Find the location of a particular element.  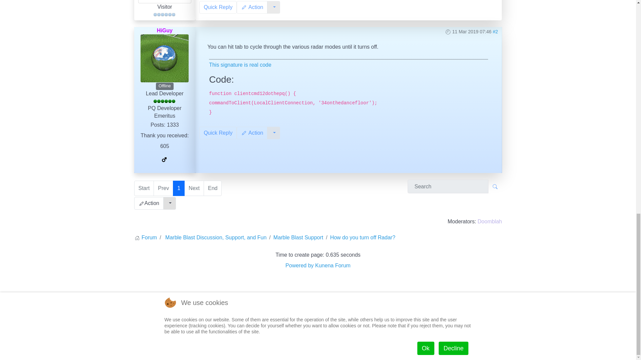

Gender: Male is located at coordinates (164, 157).